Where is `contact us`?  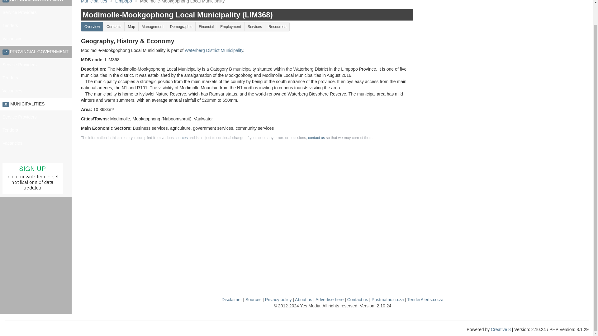
contact us is located at coordinates (316, 138).